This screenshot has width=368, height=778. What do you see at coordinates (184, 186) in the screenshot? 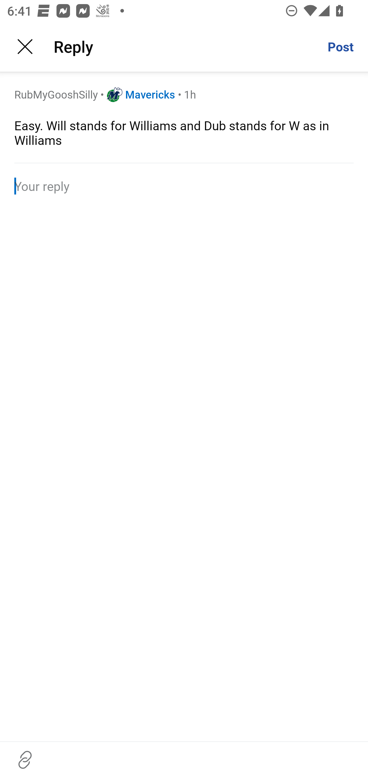
I see `Your reply` at bounding box center [184, 186].